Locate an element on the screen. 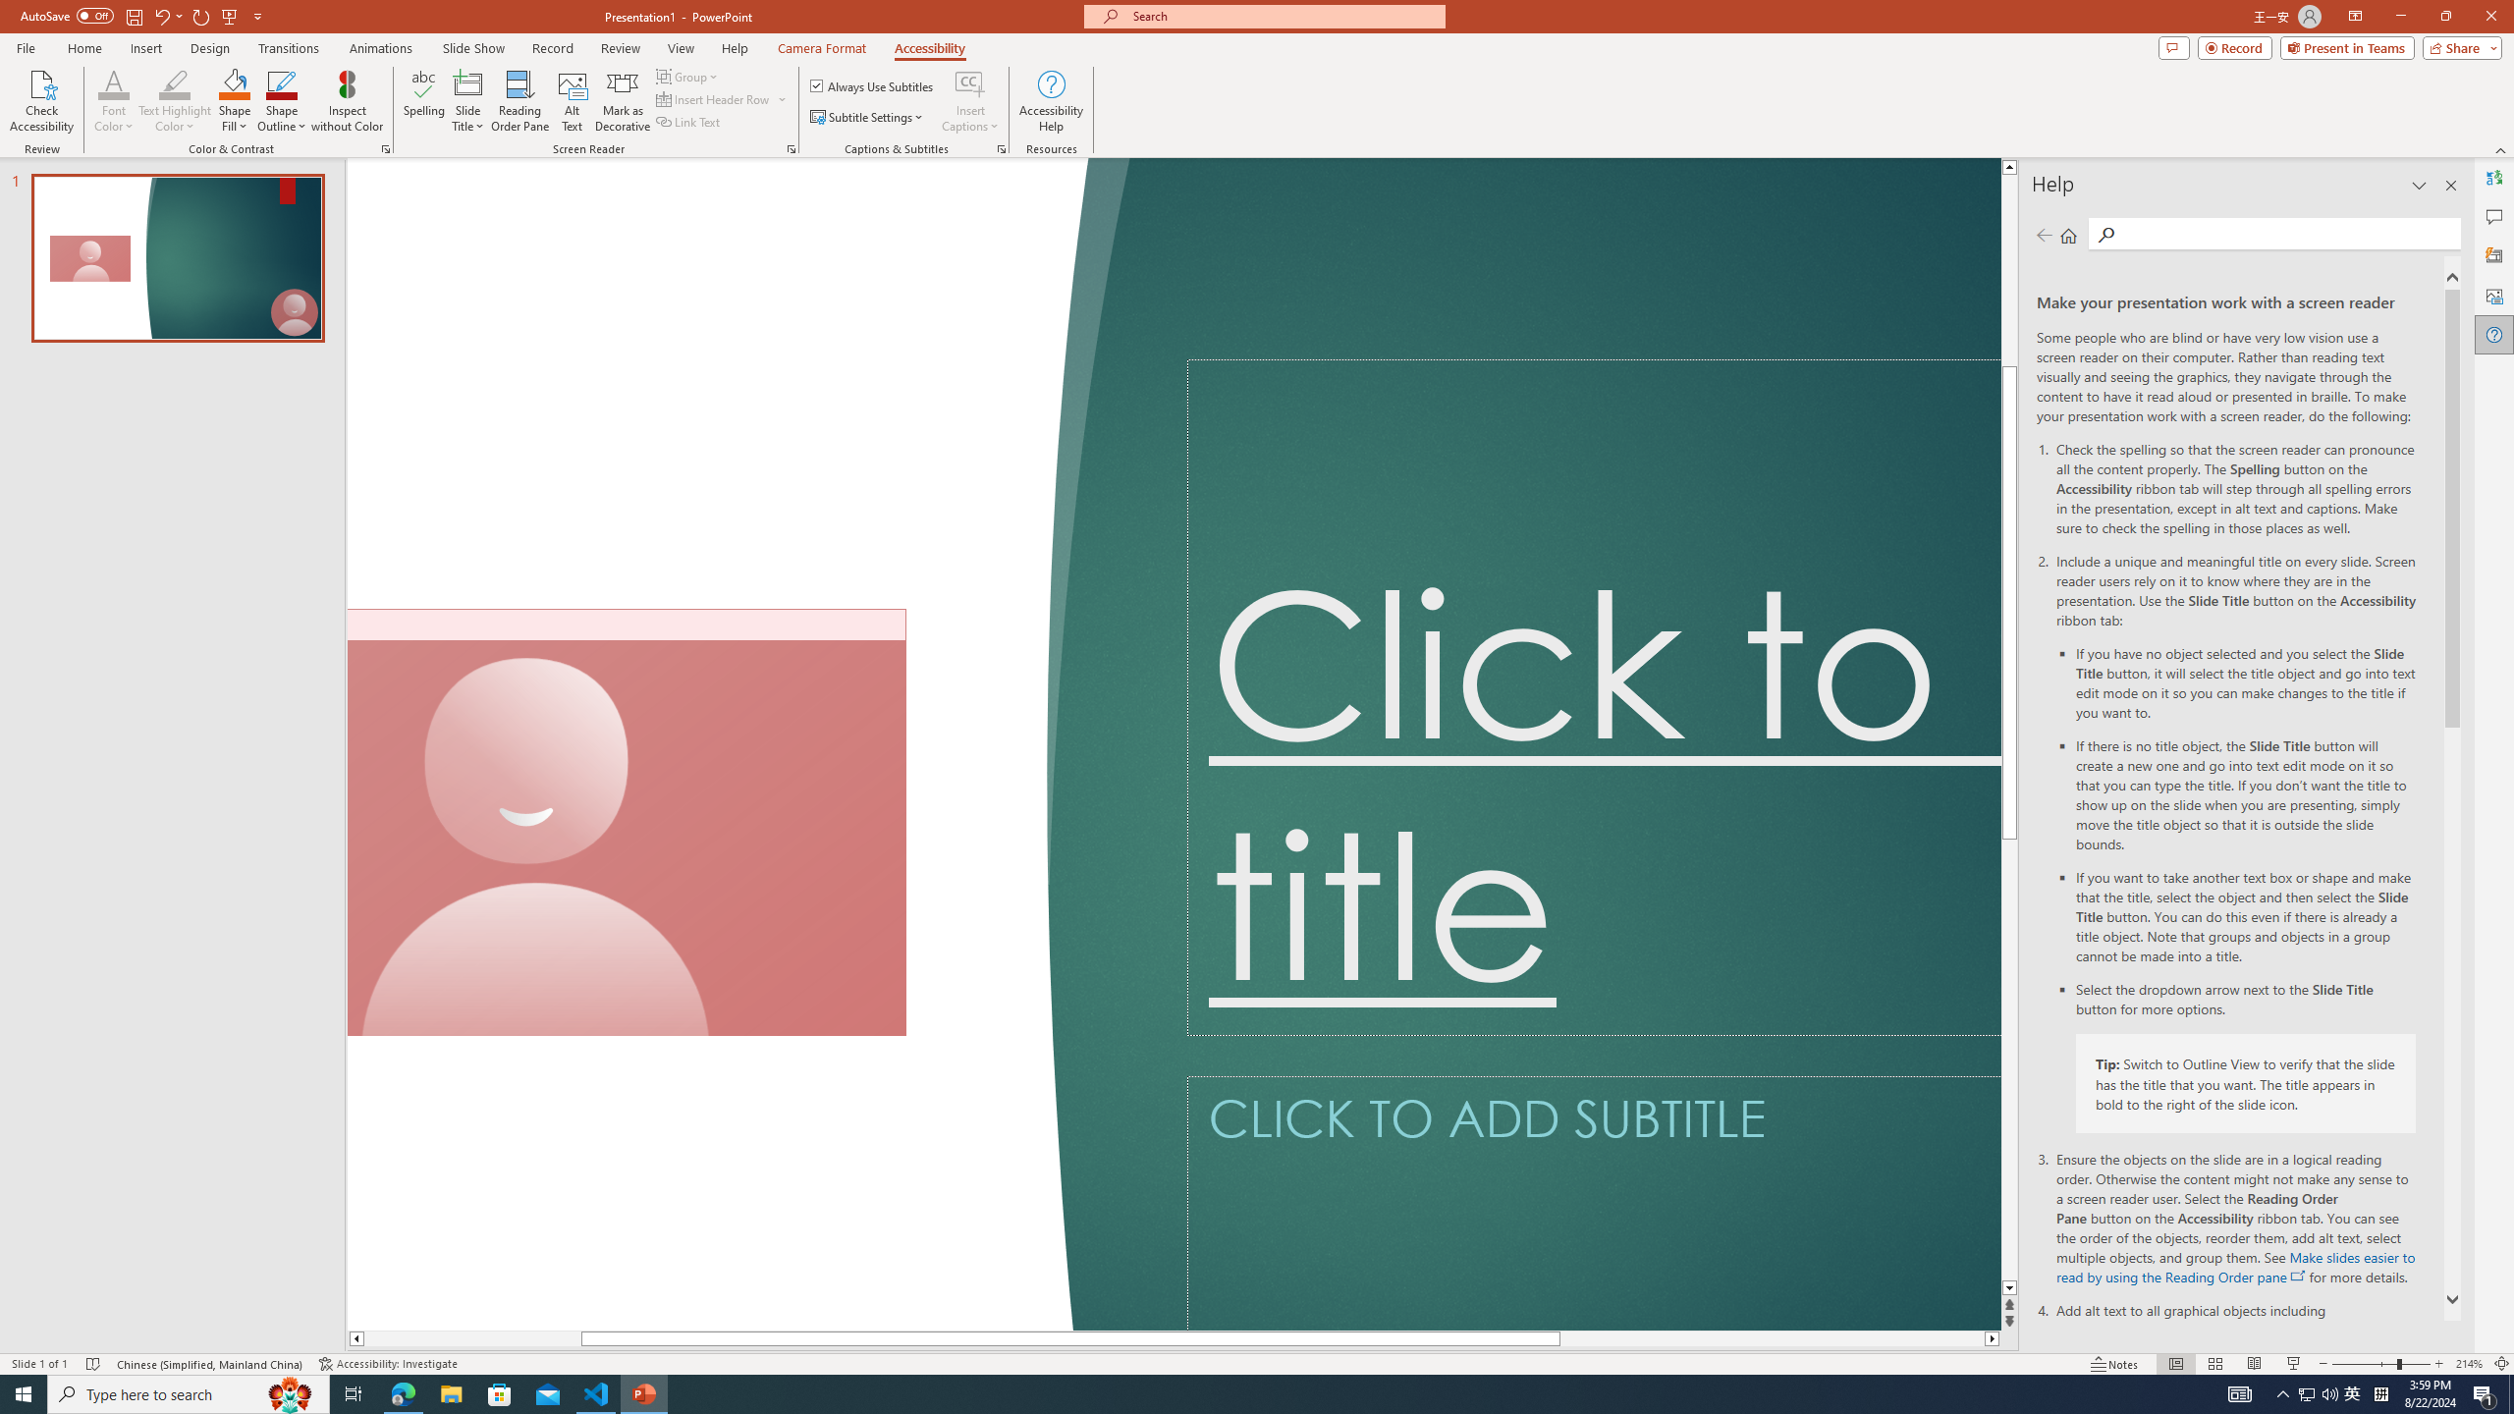 The image size is (2514, 1414). Decorative Locked is located at coordinates (725, 744).